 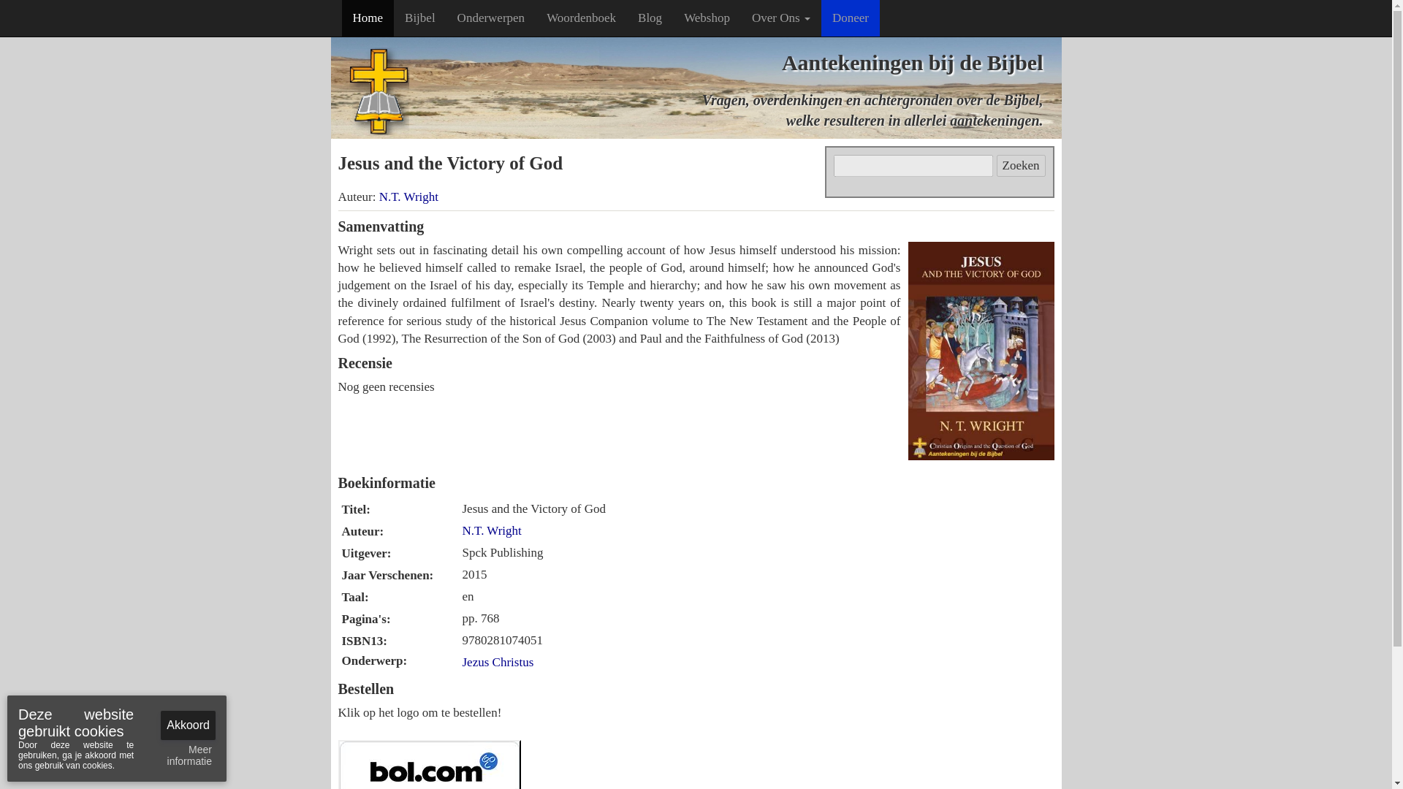 I want to click on Onderwerpen, so click(x=491, y=18).